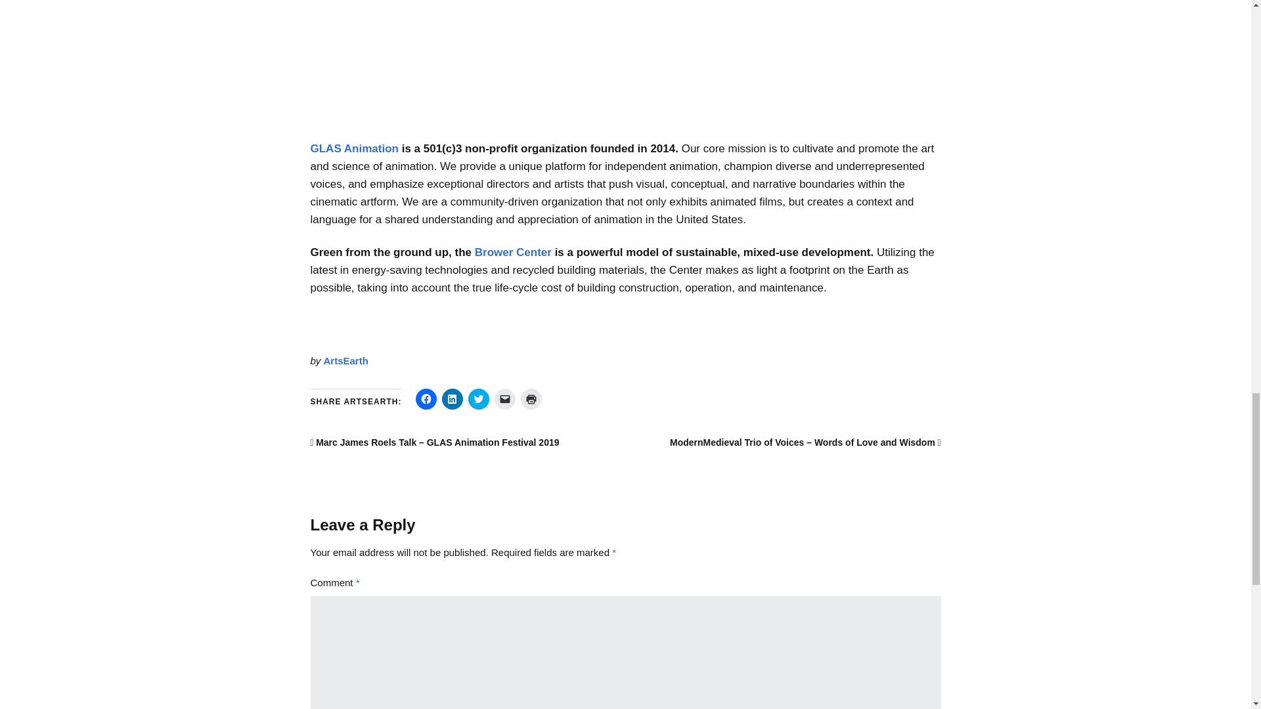 This screenshot has width=1261, height=709. Describe the element at coordinates (452, 399) in the screenshot. I see `Click to share on LinkedIn` at that location.